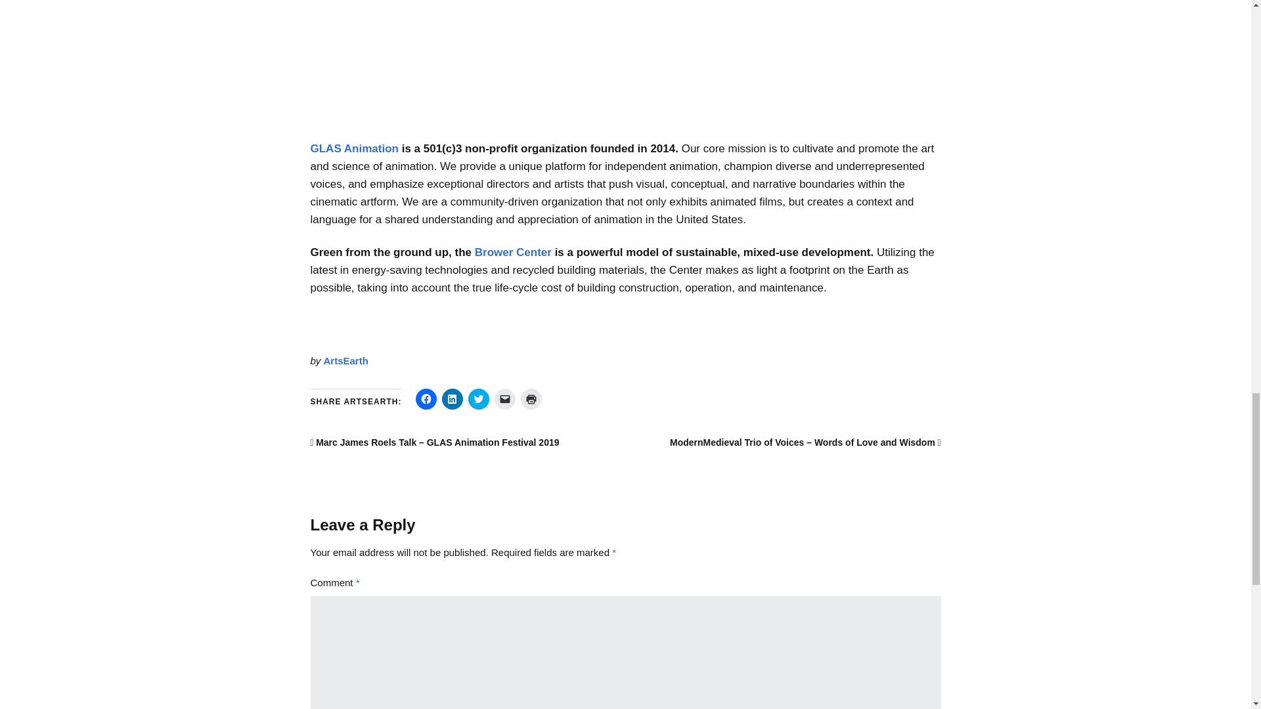 This screenshot has width=1261, height=709. Describe the element at coordinates (452, 399) in the screenshot. I see `Click to share on LinkedIn` at that location.